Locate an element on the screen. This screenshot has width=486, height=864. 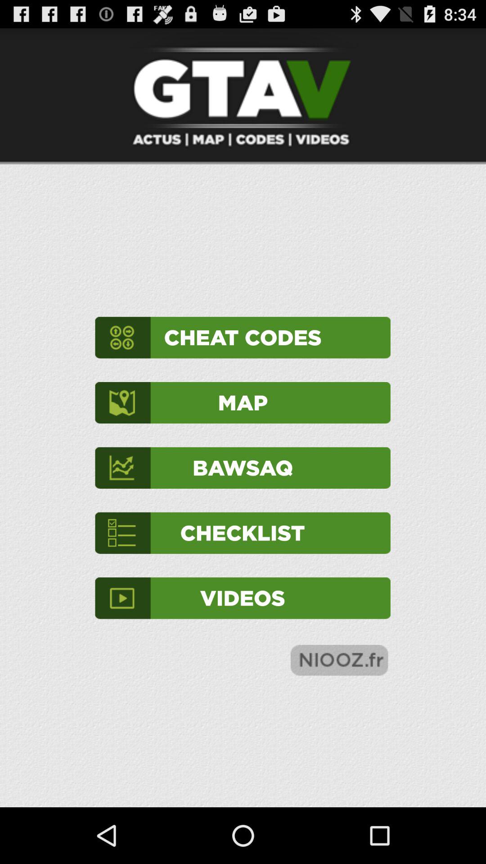
jump to videos icon is located at coordinates (243, 598).